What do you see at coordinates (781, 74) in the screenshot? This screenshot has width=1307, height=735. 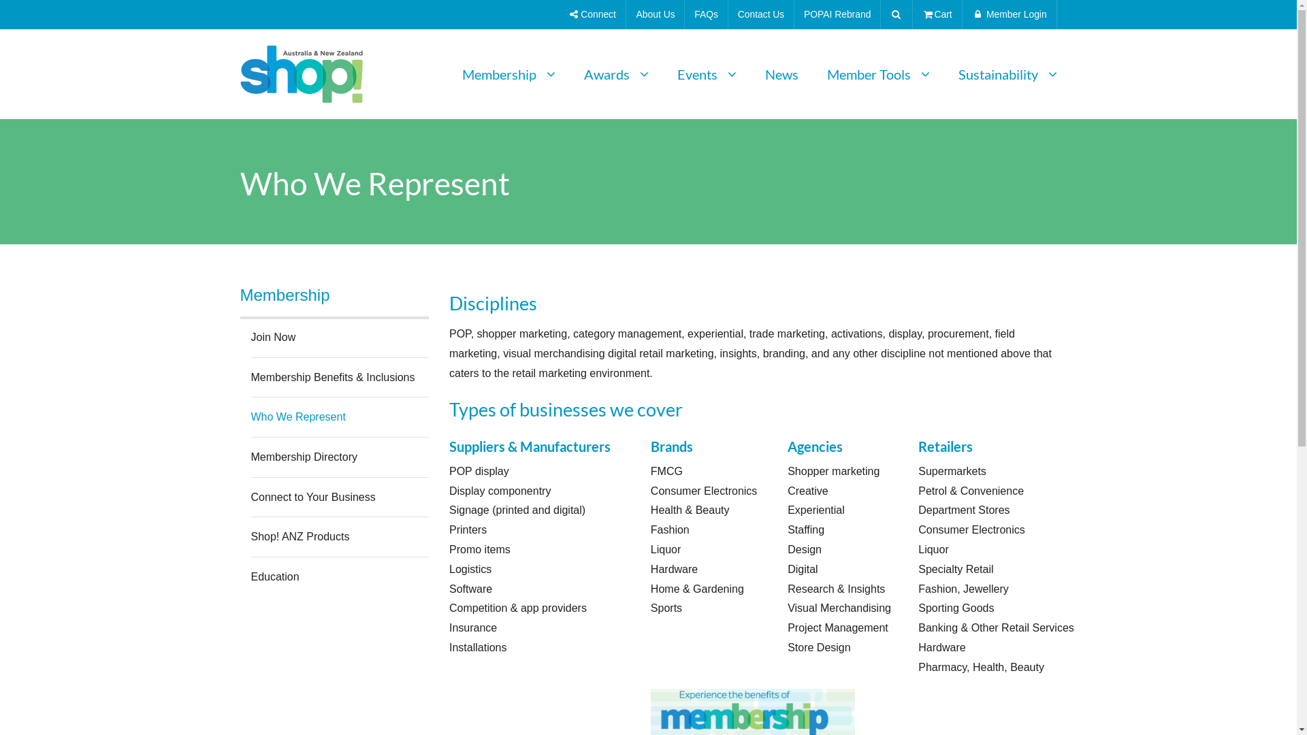 I see `News` at bounding box center [781, 74].